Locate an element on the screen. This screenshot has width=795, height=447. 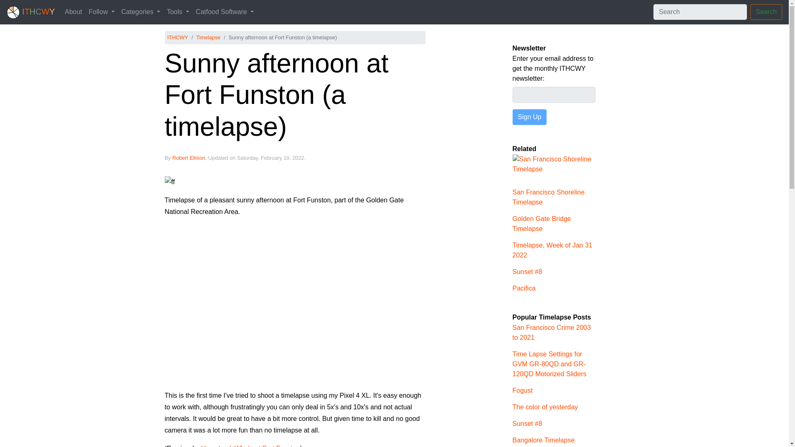
Tools is located at coordinates (178, 12).